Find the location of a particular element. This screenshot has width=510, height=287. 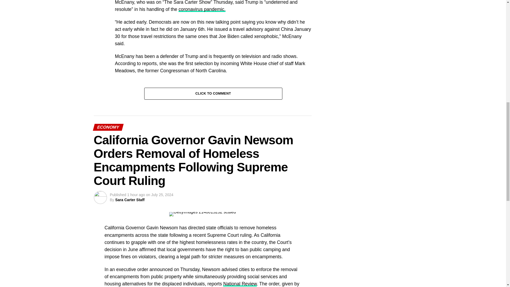

coronavirus pandemic. is located at coordinates (202, 9).